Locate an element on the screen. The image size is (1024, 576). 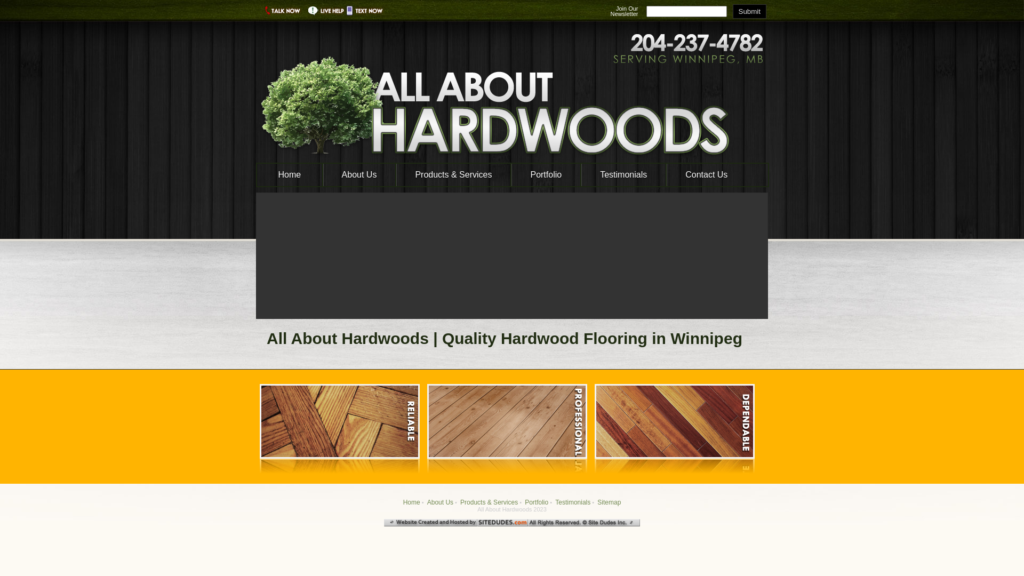
All About Hardwoods - Text Now is located at coordinates (368, 13).